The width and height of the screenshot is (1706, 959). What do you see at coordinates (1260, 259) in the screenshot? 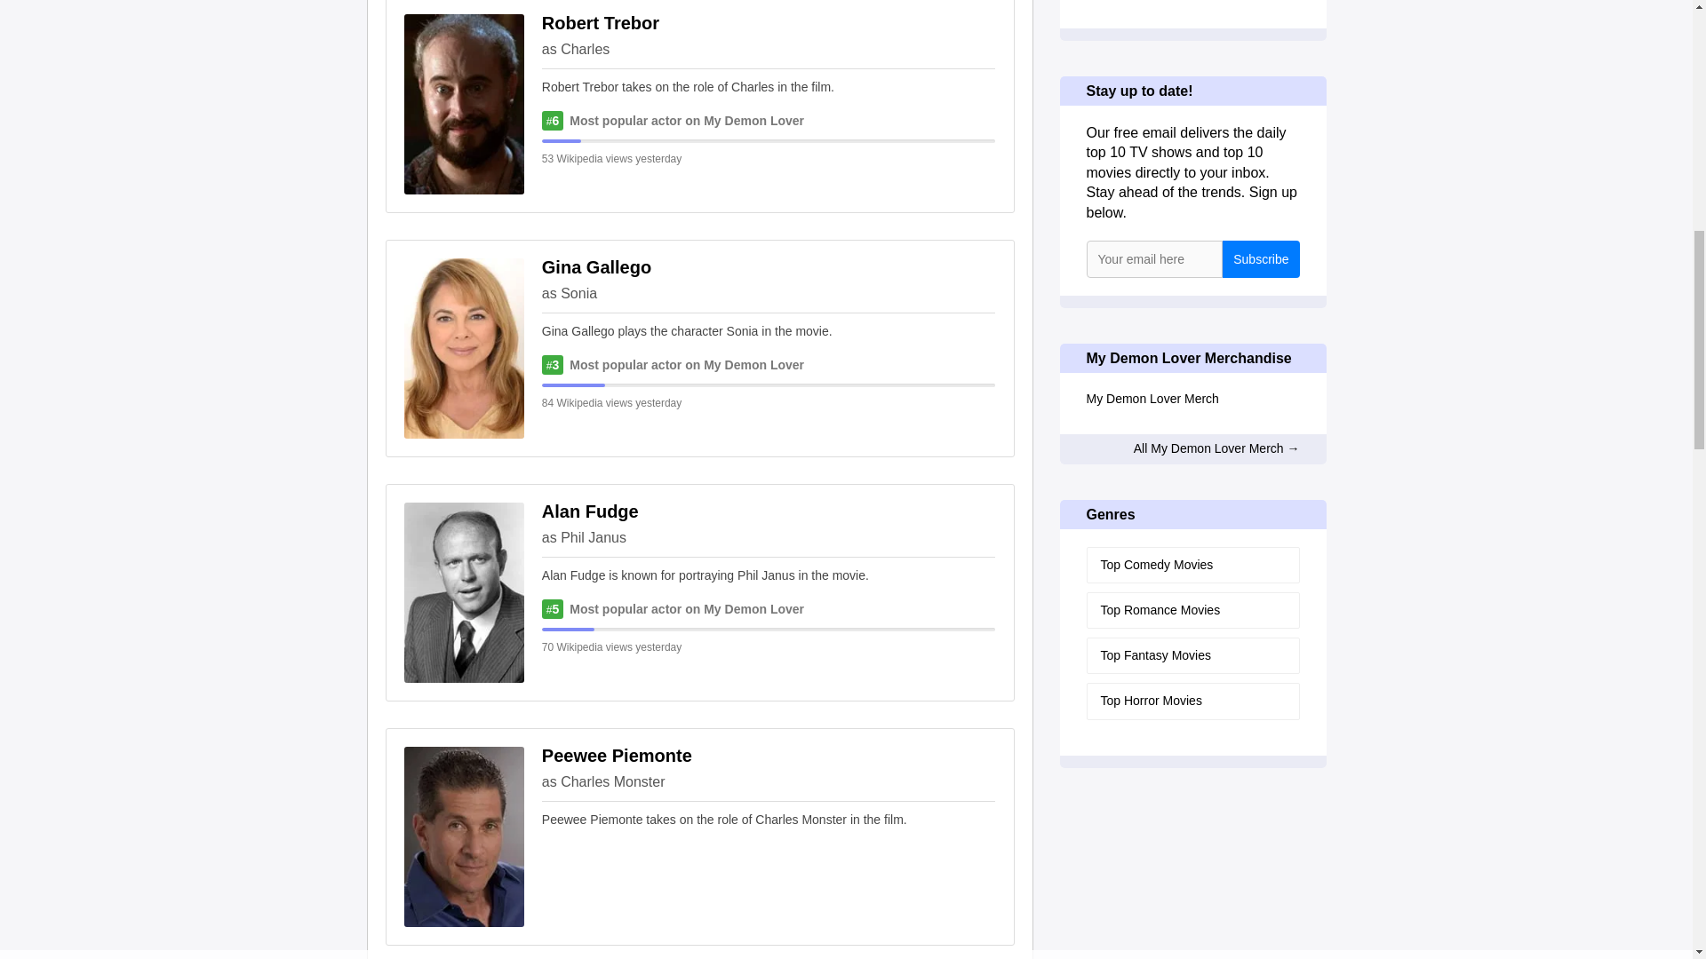
I see `Subscribe` at bounding box center [1260, 259].